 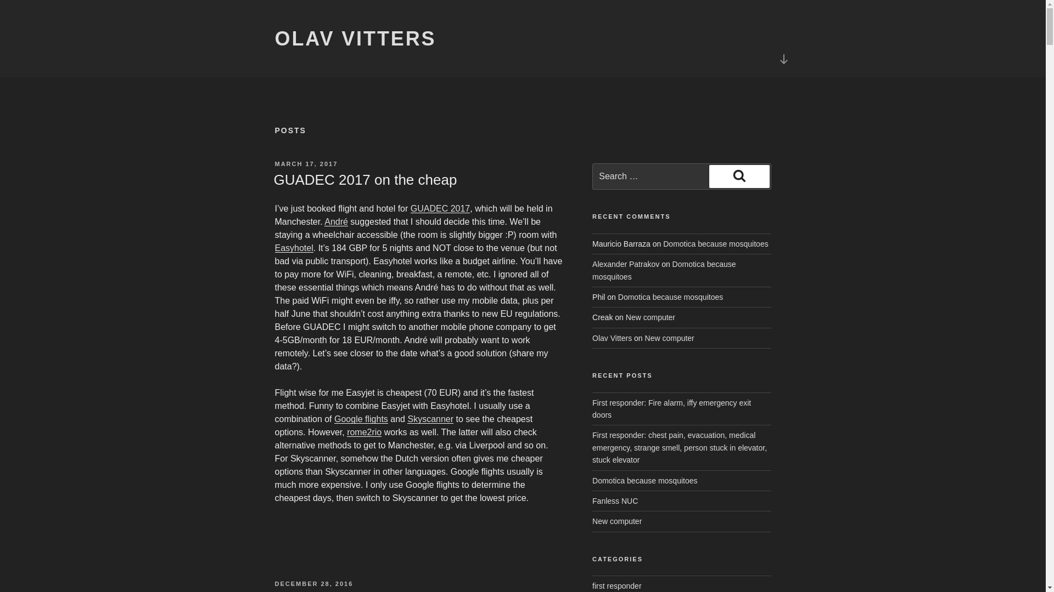 What do you see at coordinates (293, 248) in the screenshot?
I see `Easyhotel` at bounding box center [293, 248].